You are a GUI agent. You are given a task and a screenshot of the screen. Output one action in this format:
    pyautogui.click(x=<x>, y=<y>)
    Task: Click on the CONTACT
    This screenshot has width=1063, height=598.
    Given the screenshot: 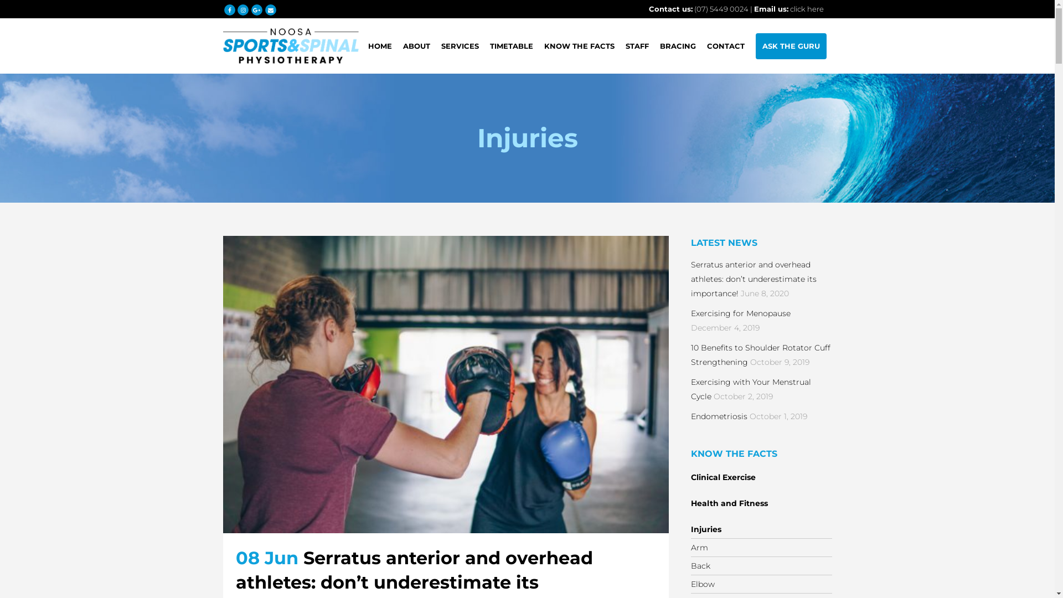 What is the action you would take?
    pyautogui.click(x=725, y=46)
    